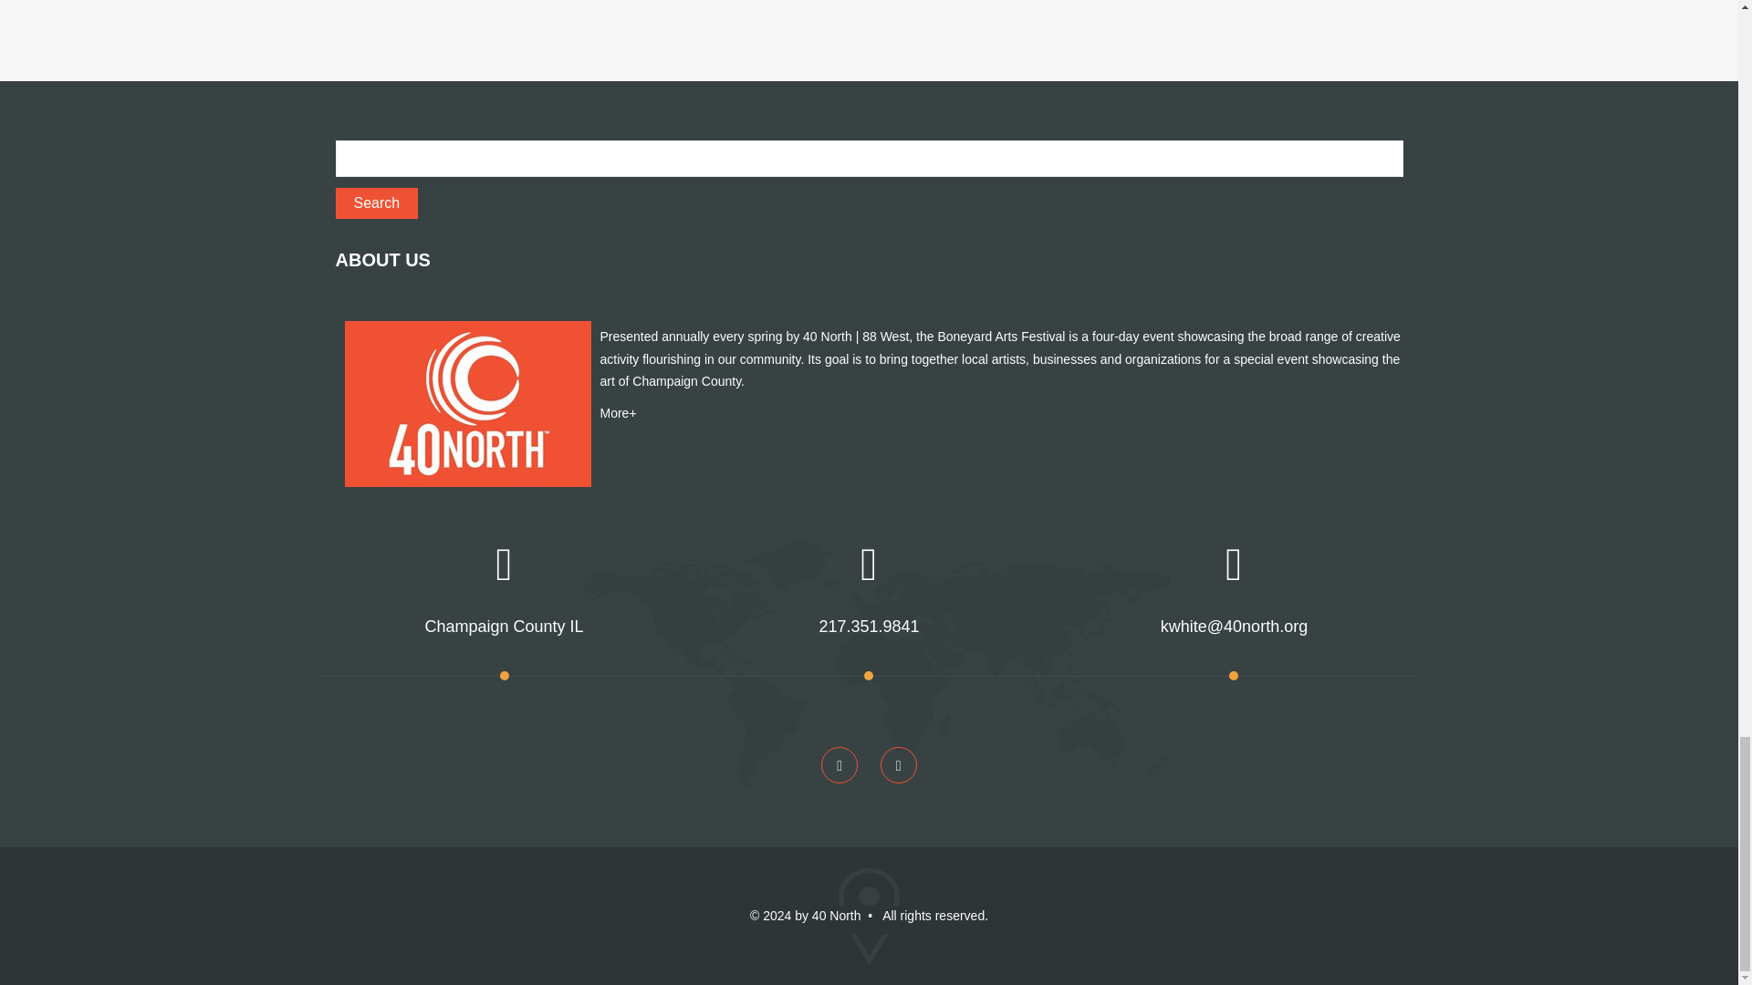 Image resolution: width=1752 pixels, height=985 pixels. Describe the element at coordinates (377, 202) in the screenshot. I see `Search` at that location.